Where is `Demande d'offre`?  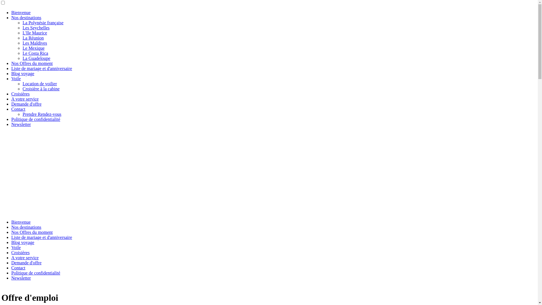
Demande d'offre is located at coordinates (27, 263).